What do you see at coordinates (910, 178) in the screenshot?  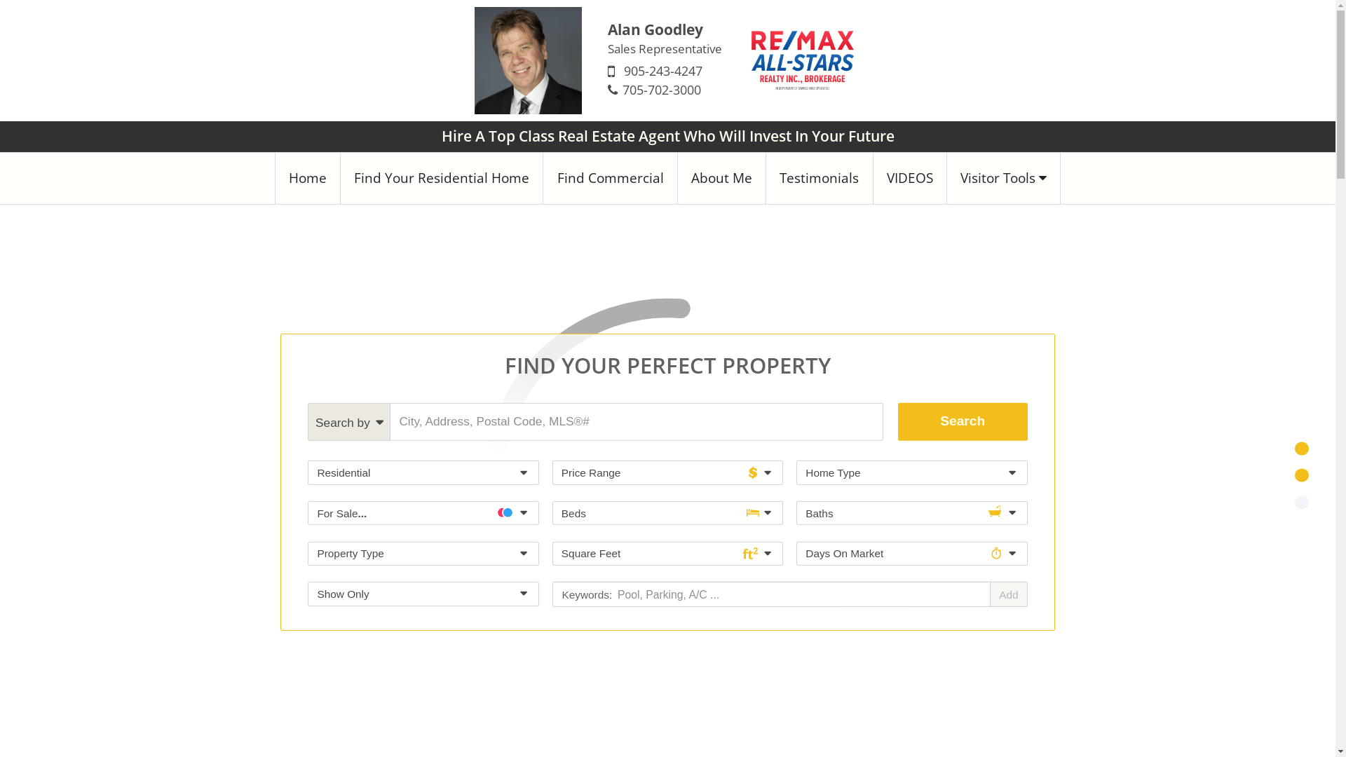 I see `VIDEOS` at bounding box center [910, 178].